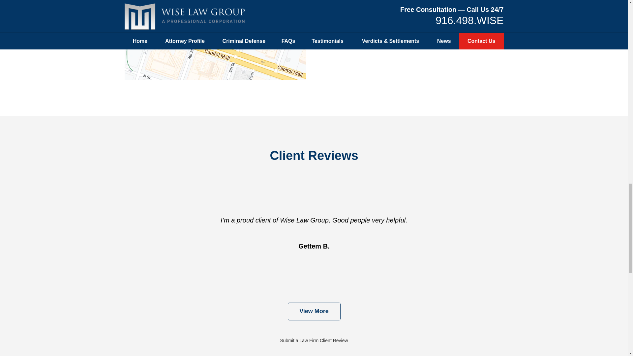  I want to click on Submit a Law Firm Client Review, so click(314, 340).